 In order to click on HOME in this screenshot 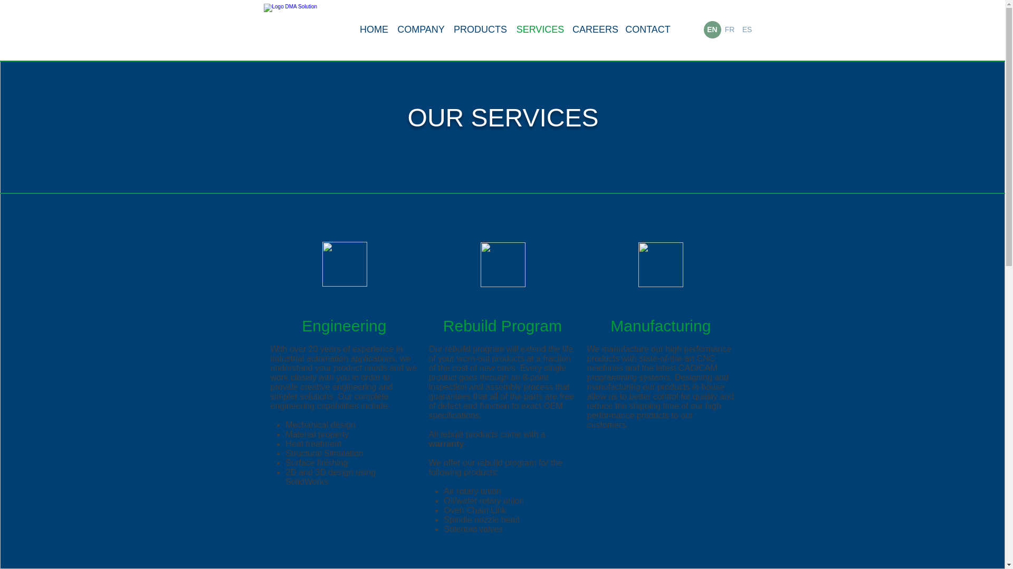, I will do `click(374, 30)`.